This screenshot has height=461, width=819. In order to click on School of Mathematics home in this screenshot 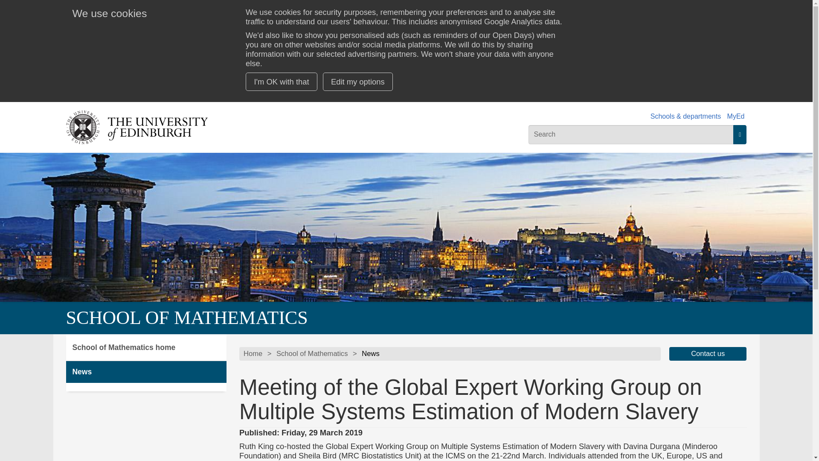, I will do `click(146, 347)`.